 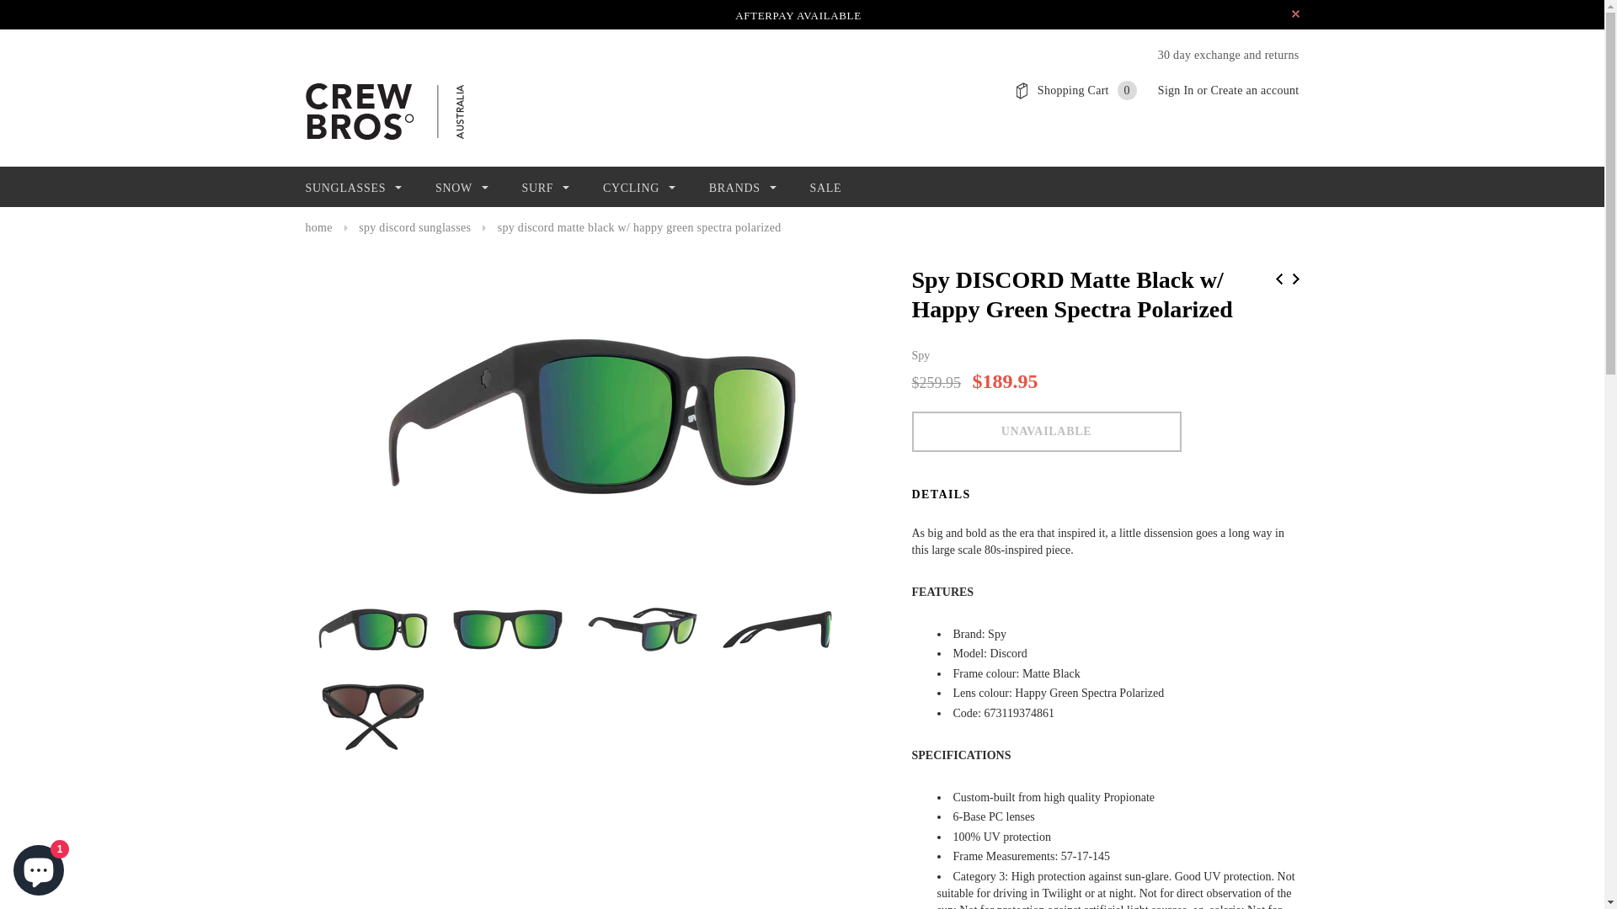 I want to click on SUNGLASSES, so click(x=354, y=189).